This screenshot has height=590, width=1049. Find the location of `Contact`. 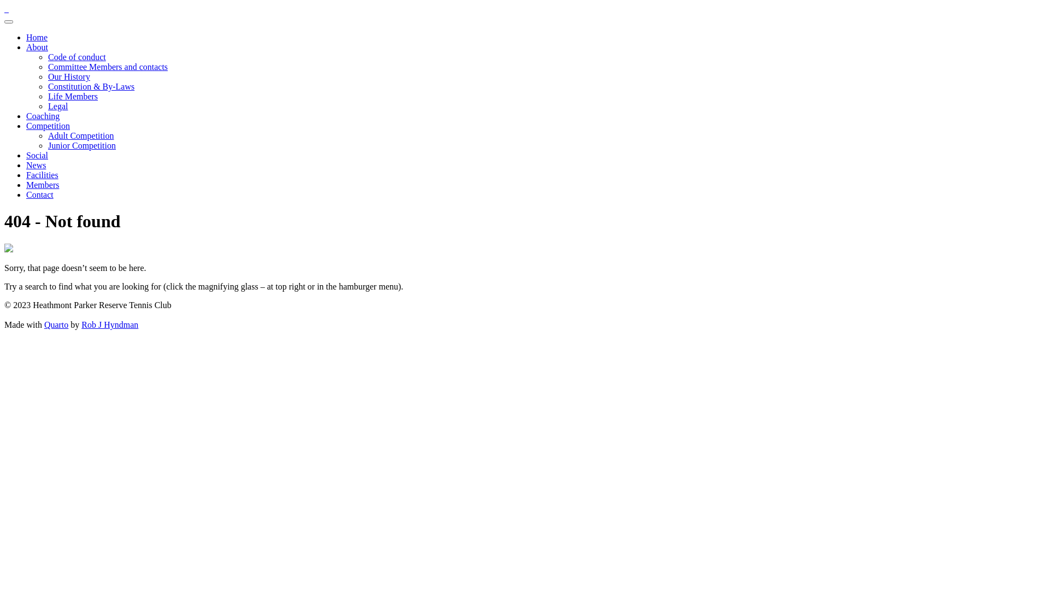

Contact is located at coordinates (40, 194).